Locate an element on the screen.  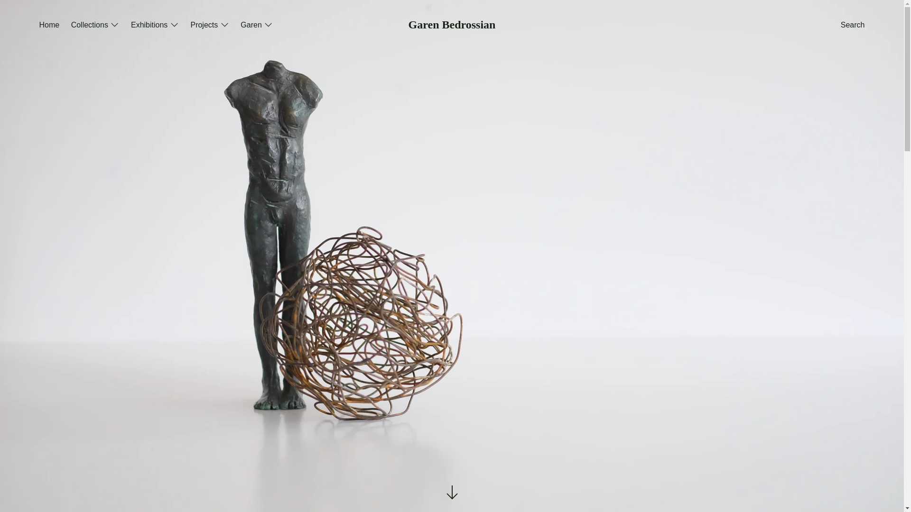
Collections is located at coordinates (95, 26).